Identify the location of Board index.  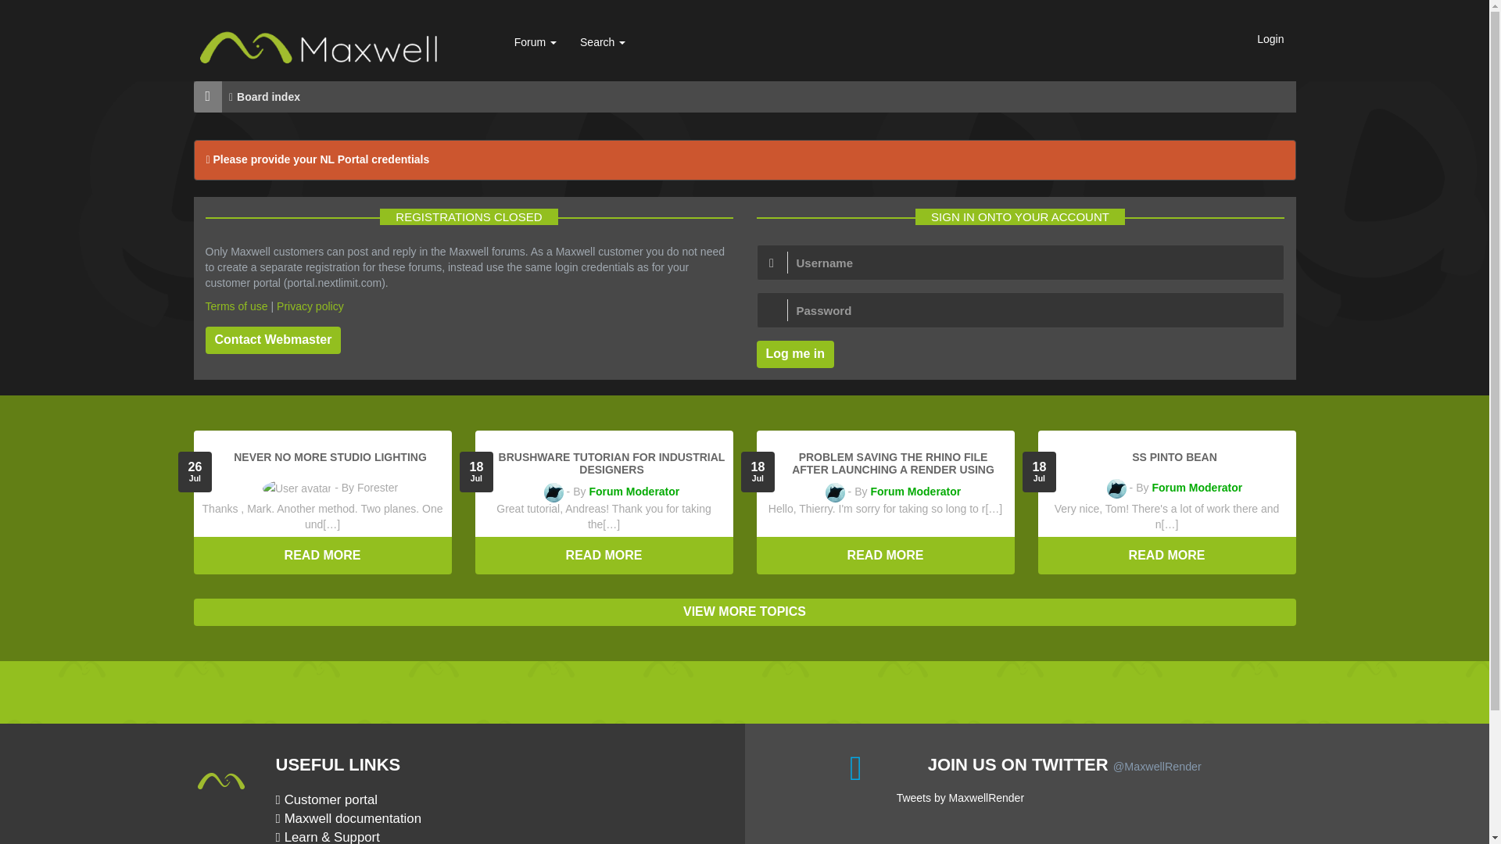
(269, 96).